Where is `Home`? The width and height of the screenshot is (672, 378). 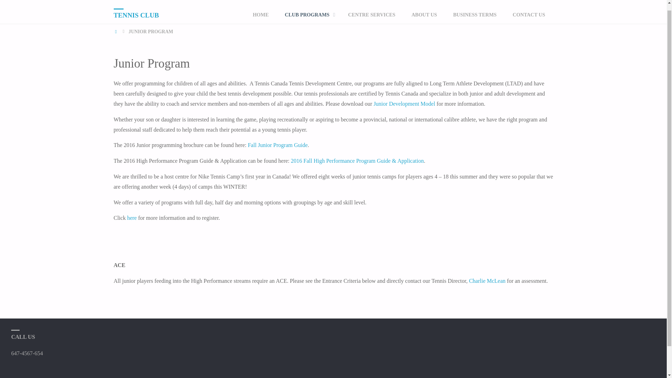
Home is located at coordinates (116, 31).